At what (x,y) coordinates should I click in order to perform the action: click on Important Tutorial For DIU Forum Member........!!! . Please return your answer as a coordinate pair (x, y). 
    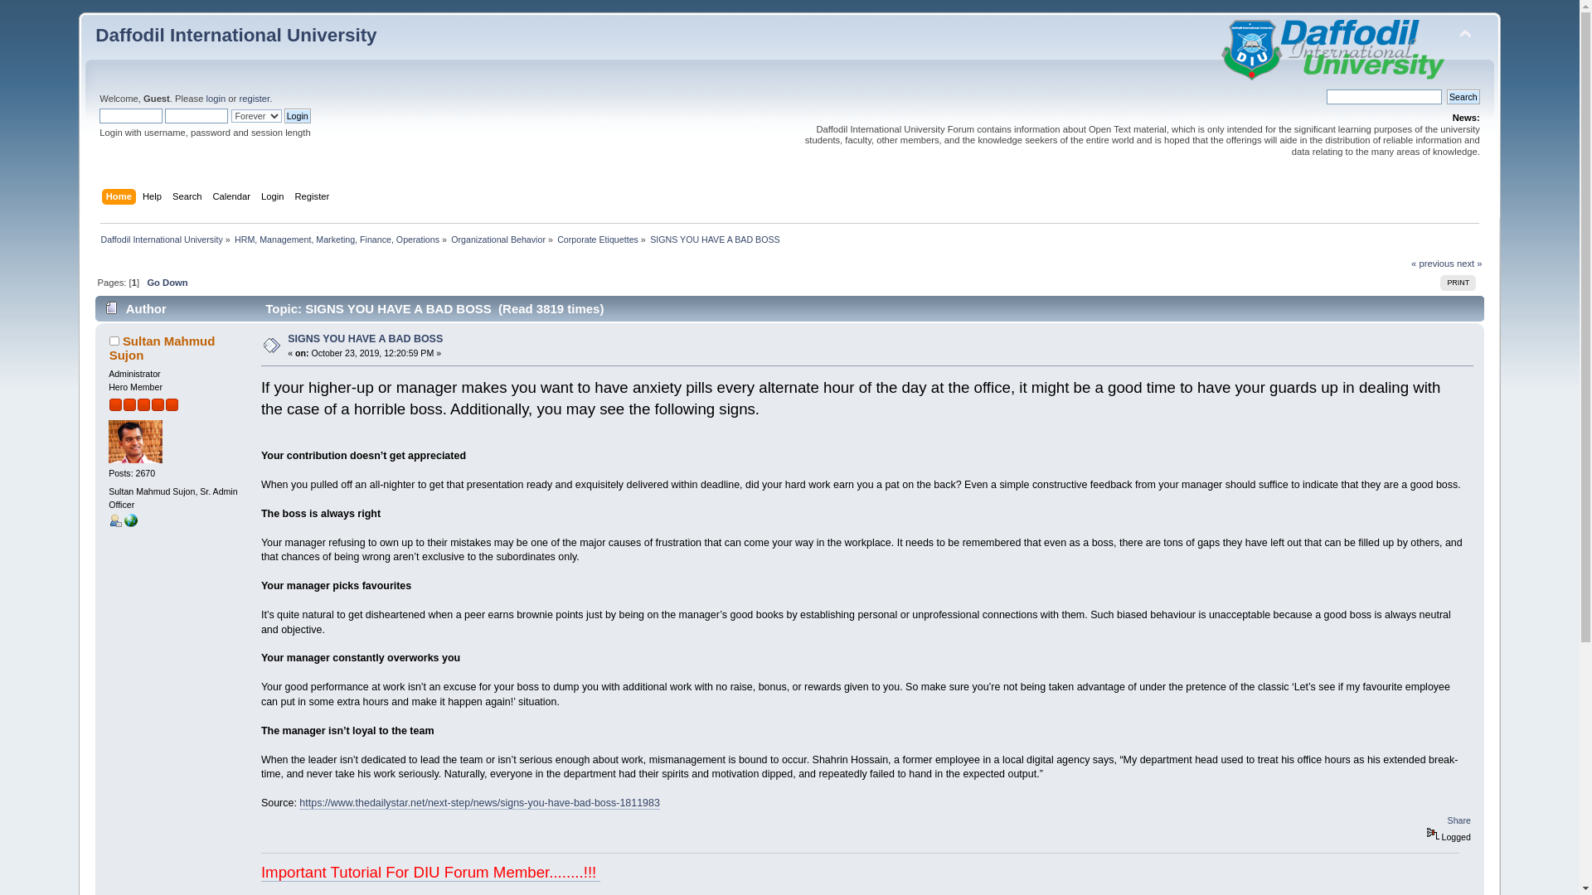
    Looking at the image, I should click on (431, 872).